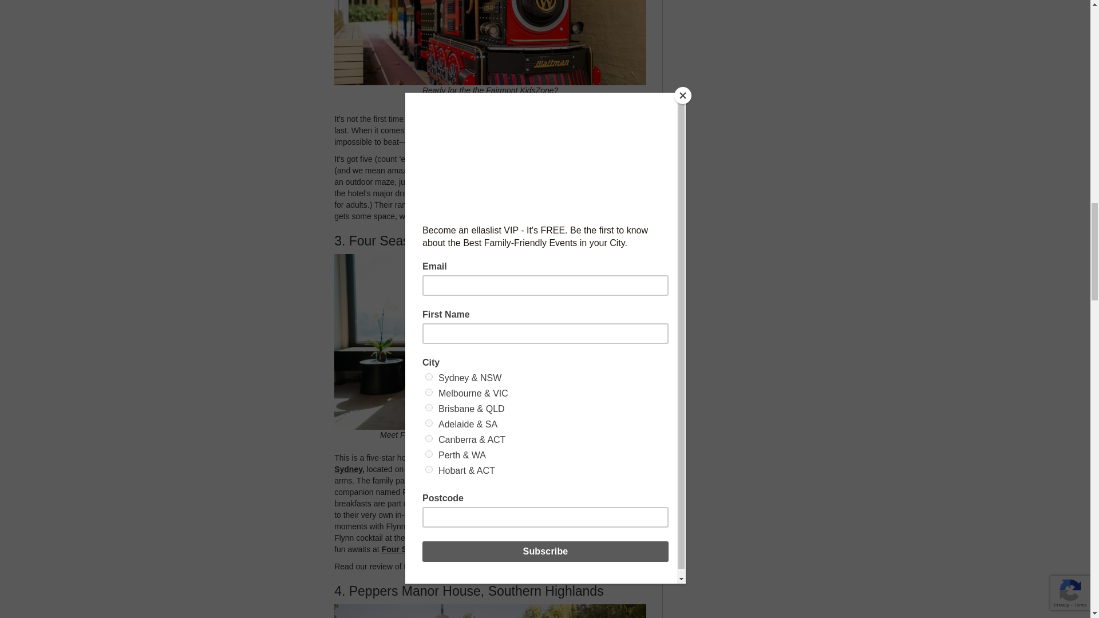  Describe the element at coordinates (485, 463) in the screenshot. I see `The Four Seasons Hotel Sydney` at that location.